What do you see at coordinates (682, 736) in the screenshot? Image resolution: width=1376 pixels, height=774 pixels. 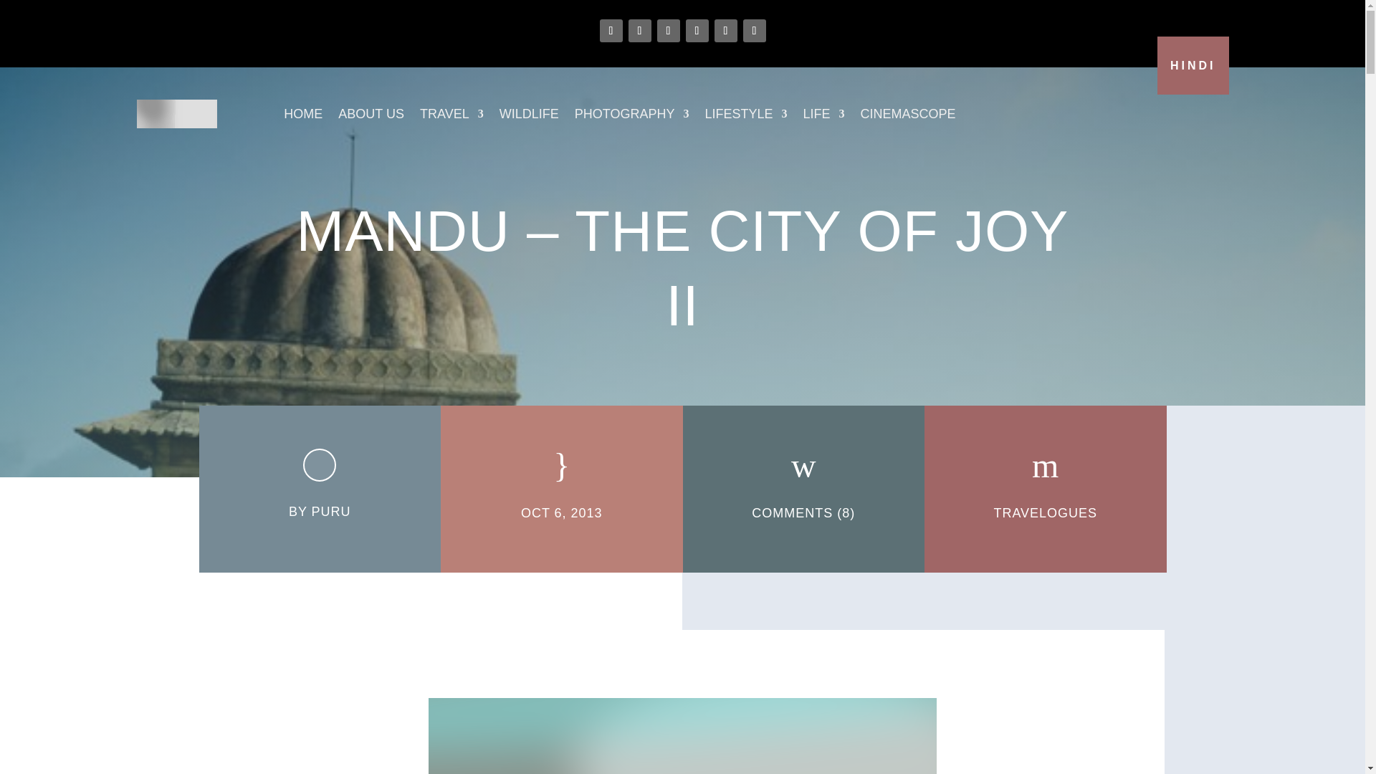 I see `Mandu - The City of Joy II 1` at bounding box center [682, 736].